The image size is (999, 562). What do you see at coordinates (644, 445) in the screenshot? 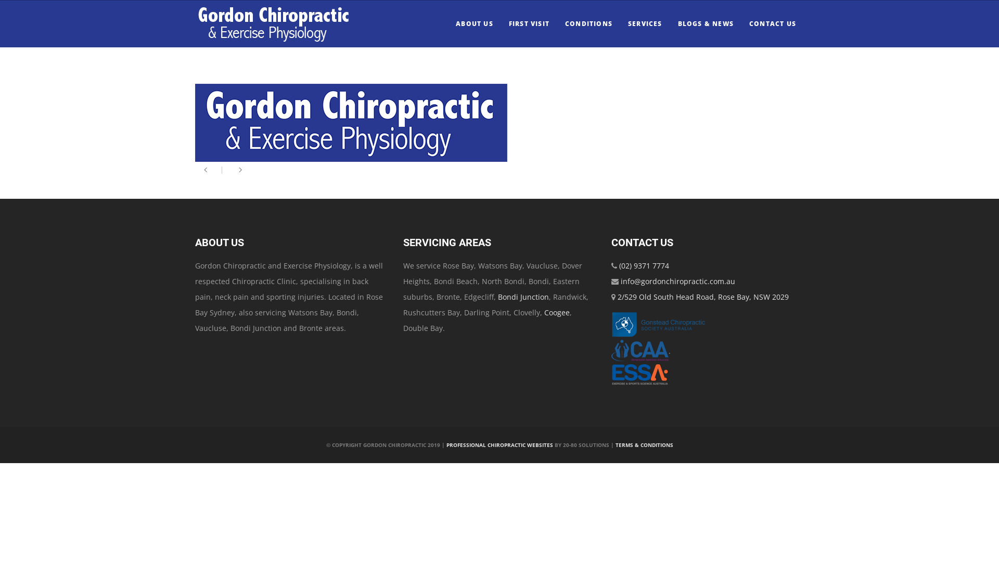
I see `TERMS & CONDITIONS` at bounding box center [644, 445].